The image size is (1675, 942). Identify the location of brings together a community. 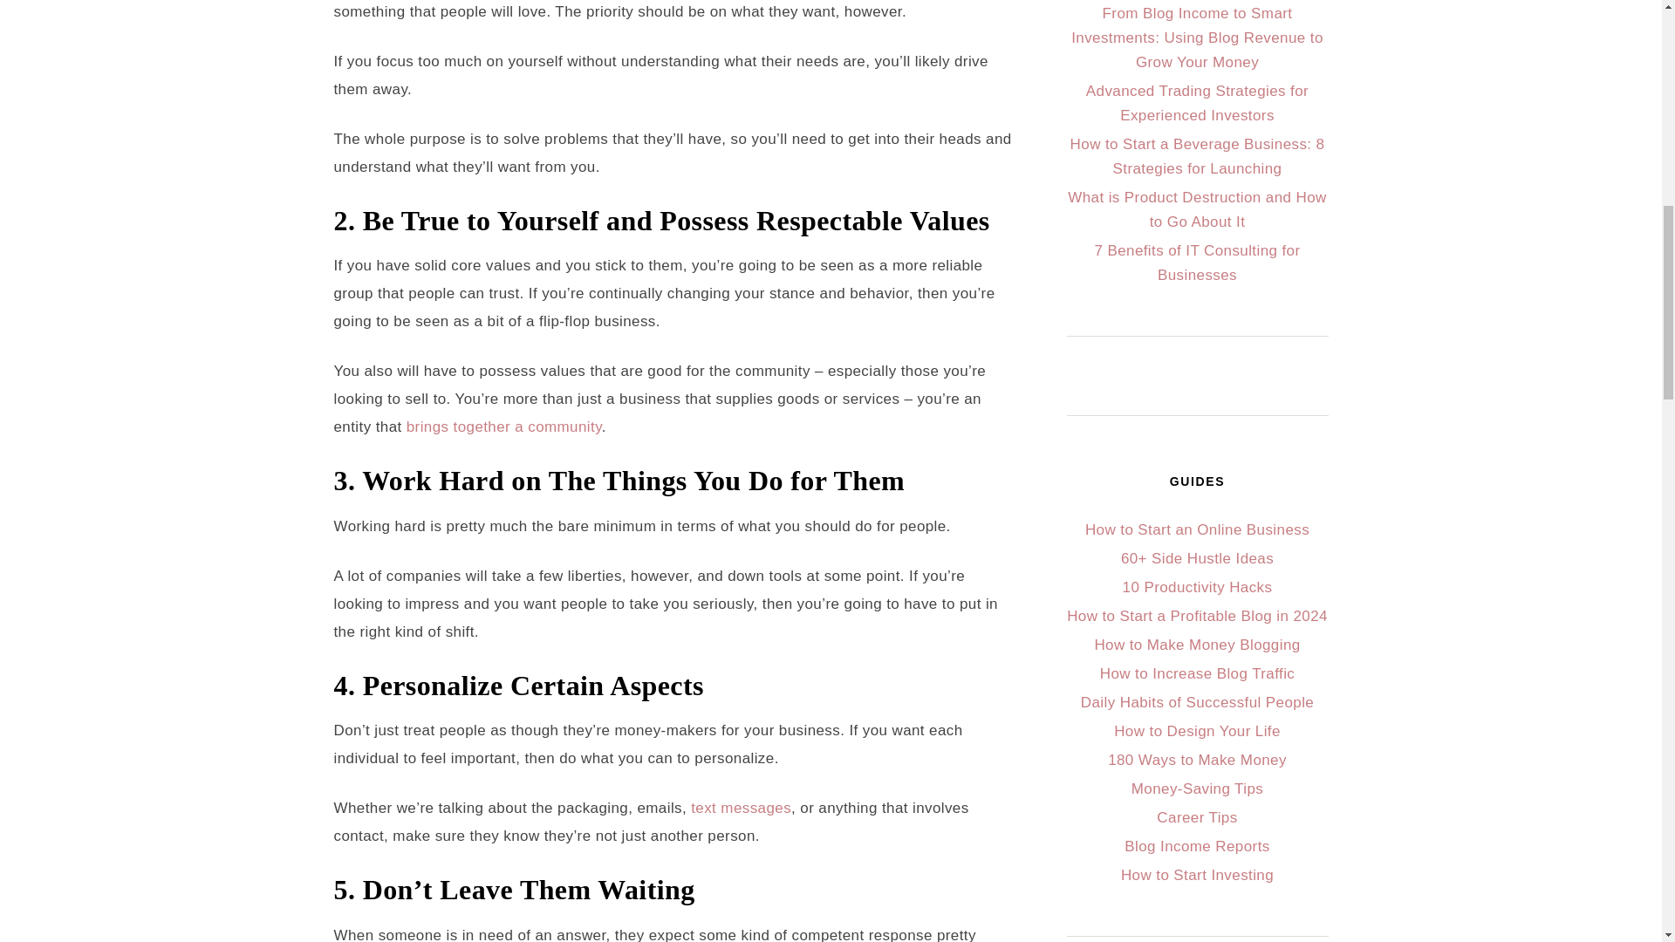
(504, 426).